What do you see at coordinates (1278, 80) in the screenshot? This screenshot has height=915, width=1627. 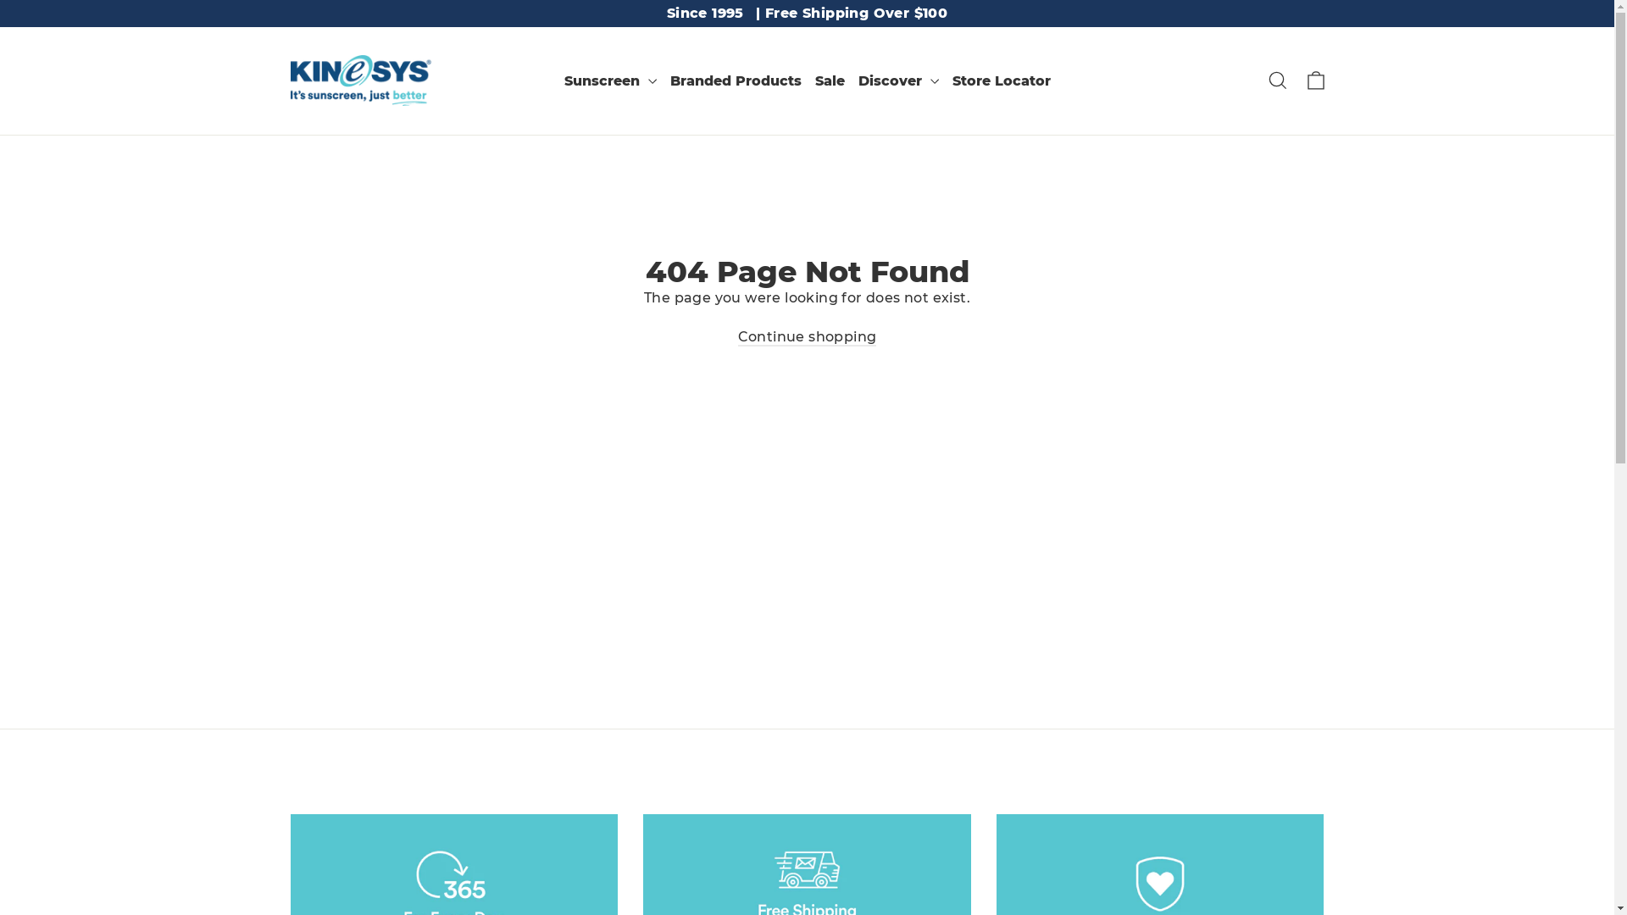 I see `Search` at bounding box center [1278, 80].